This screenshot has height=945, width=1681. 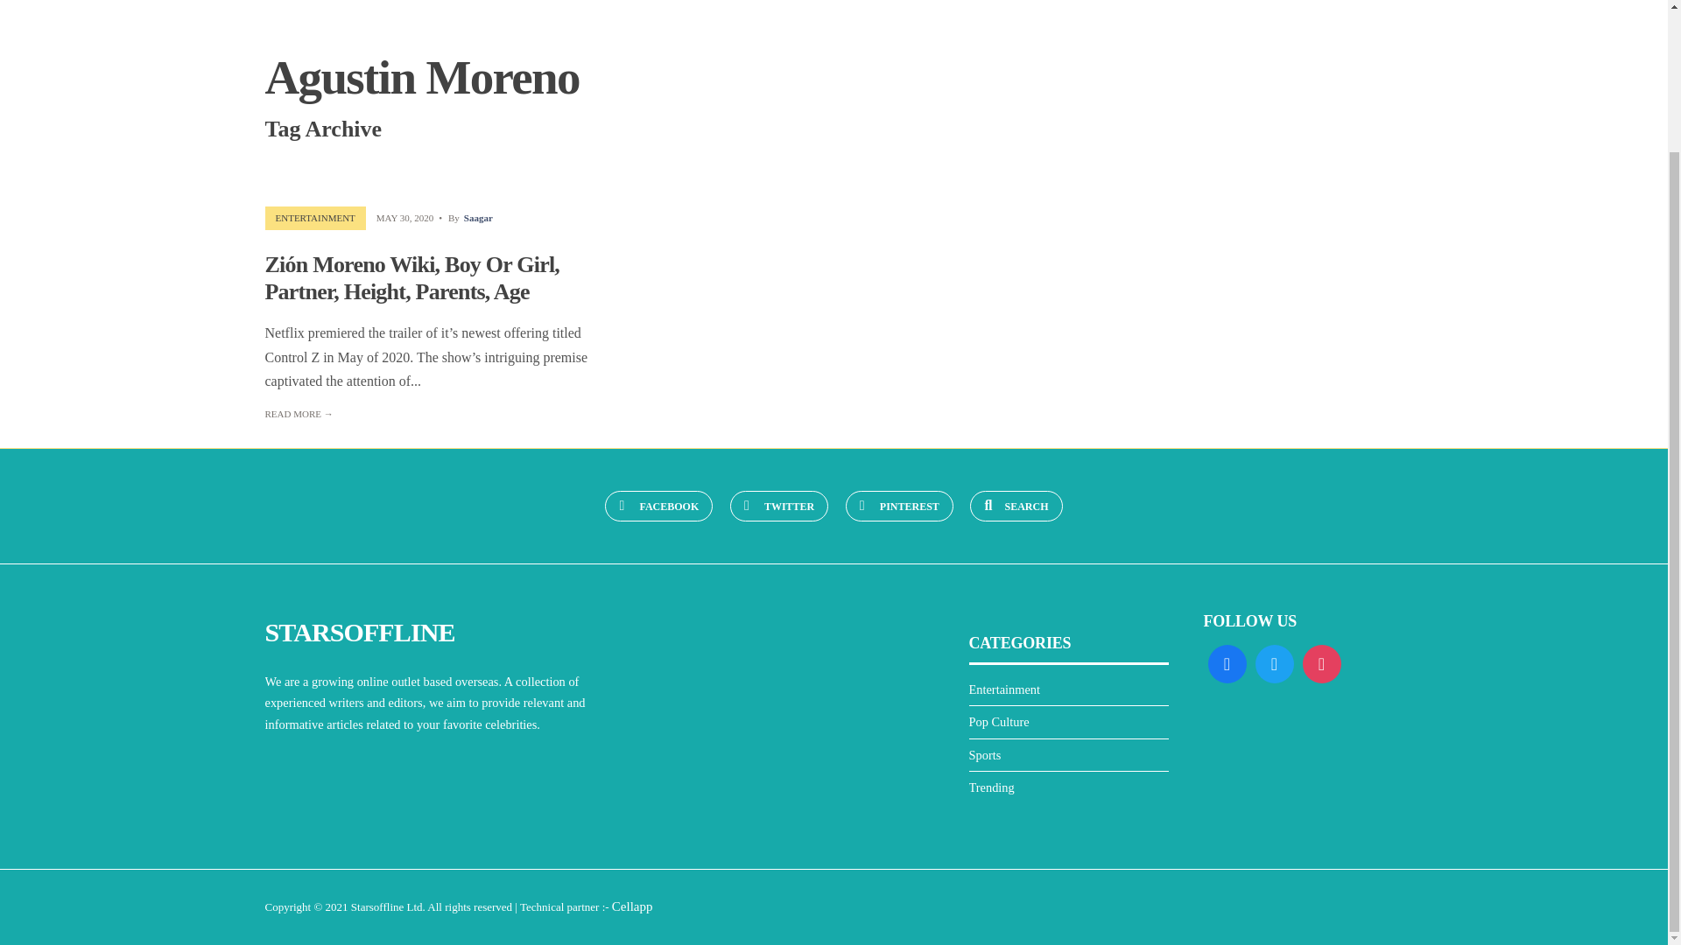 What do you see at coordinates (990, 787) in the screenshot?
I see `Trending` at bounding box center [990, 787].